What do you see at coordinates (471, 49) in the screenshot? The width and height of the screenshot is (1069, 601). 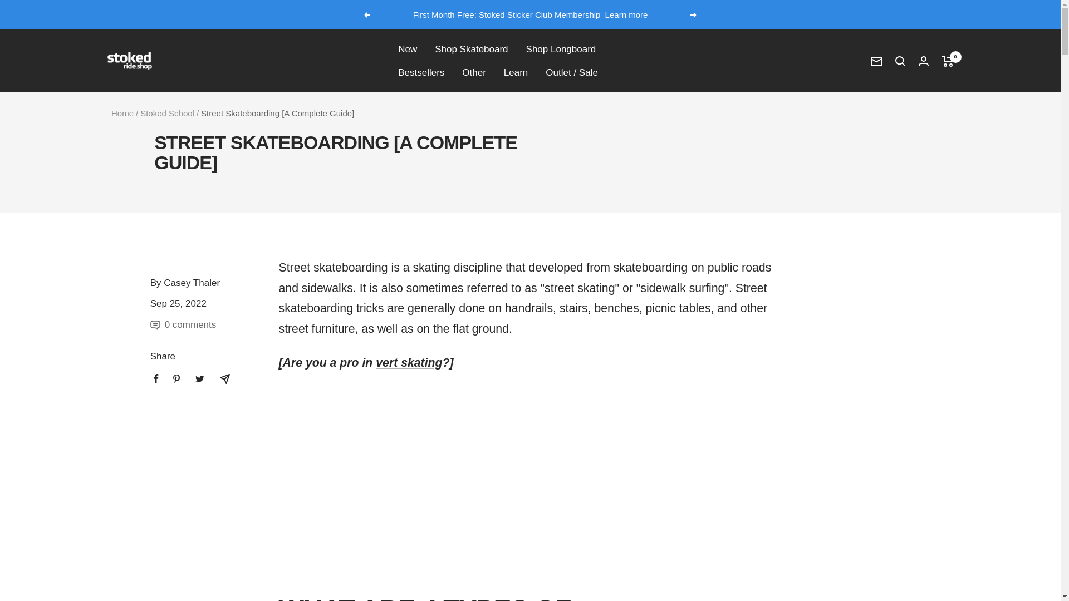 I see `Shop Skateboard` at bounding box center [471, 49].